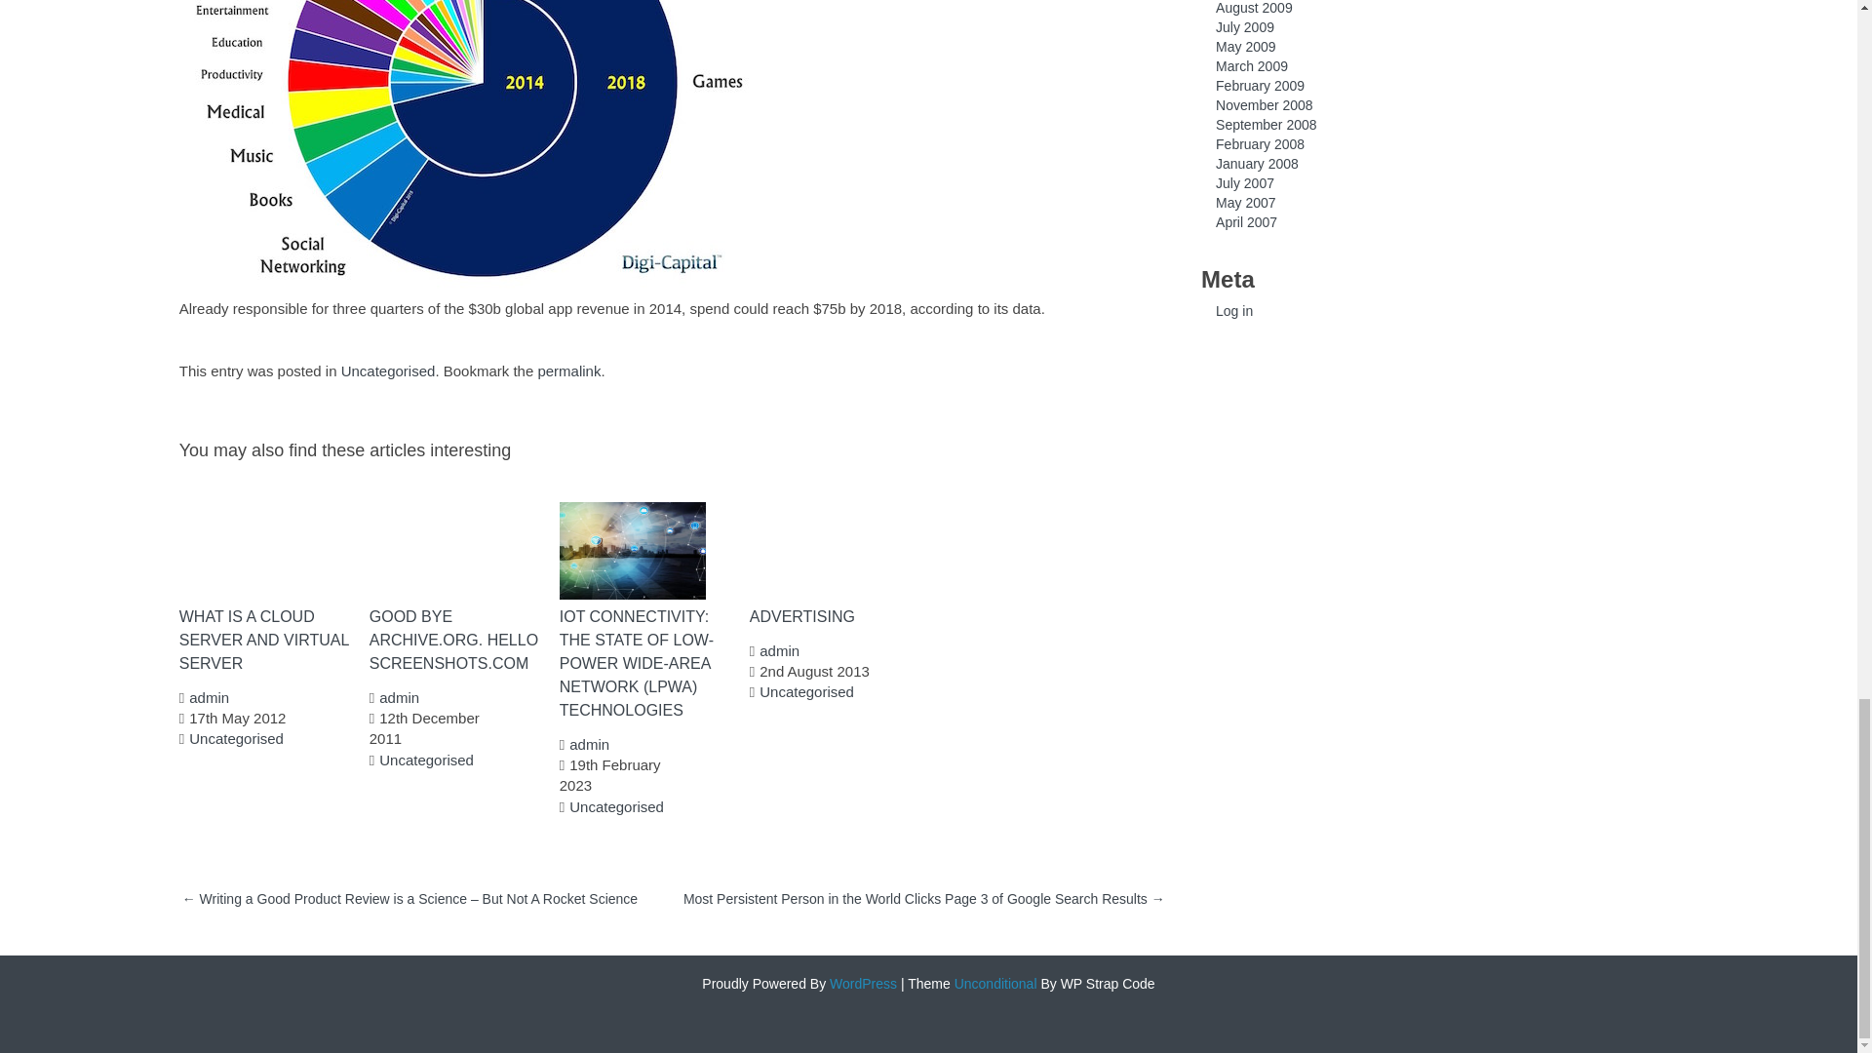 This screenshot has height=1053, width=1872. Describe the element at coordinates (236, 738) in the screenshot. I see `Uncategorised` at that location.